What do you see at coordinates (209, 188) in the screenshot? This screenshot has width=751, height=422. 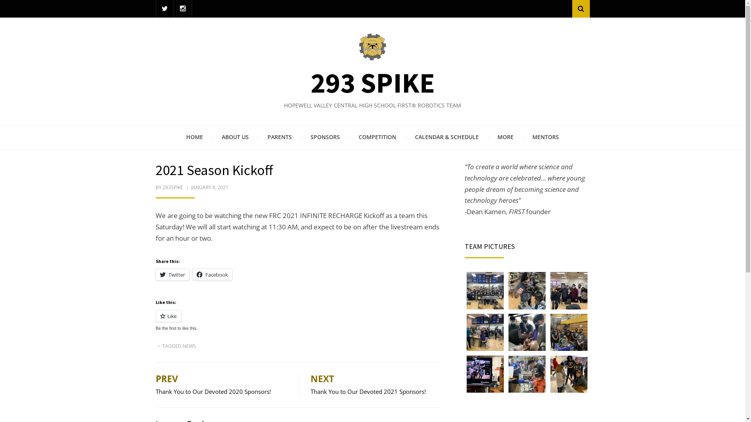 I see `JANUARY 8, 2021` at bounding box center [209, 188].